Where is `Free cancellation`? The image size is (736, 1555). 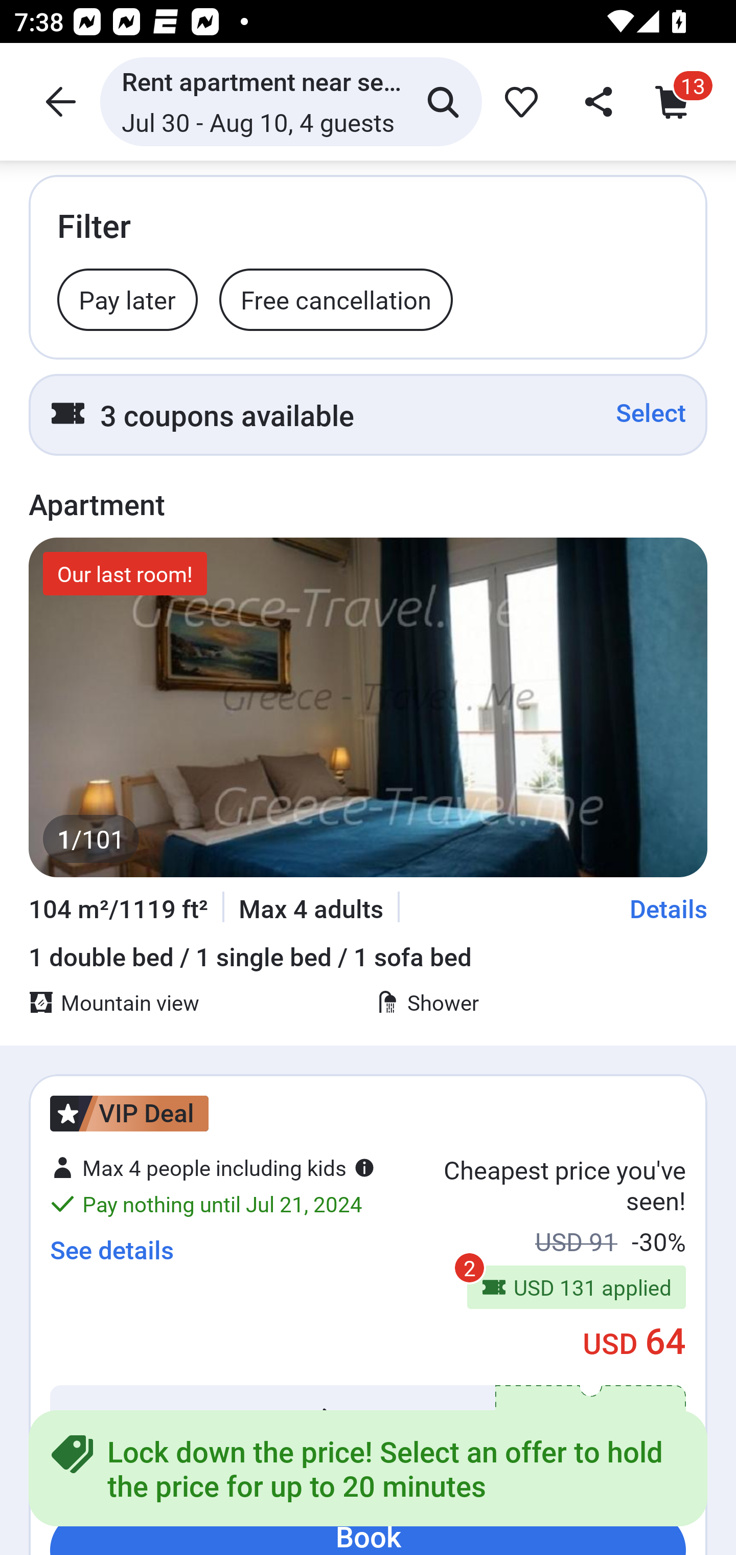
Free cancellation is located at coordinates (336, 299).